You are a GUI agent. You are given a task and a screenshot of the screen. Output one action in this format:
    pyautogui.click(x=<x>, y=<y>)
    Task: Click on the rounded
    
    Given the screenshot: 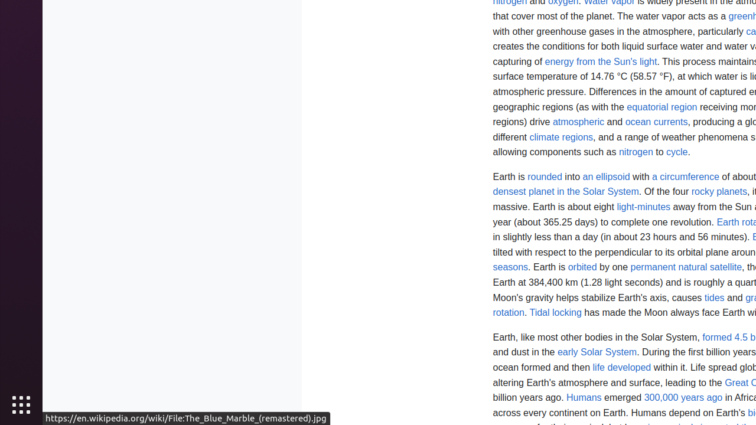 What is the action you would take?
    pyautogui.click(x=545, y=176)
    